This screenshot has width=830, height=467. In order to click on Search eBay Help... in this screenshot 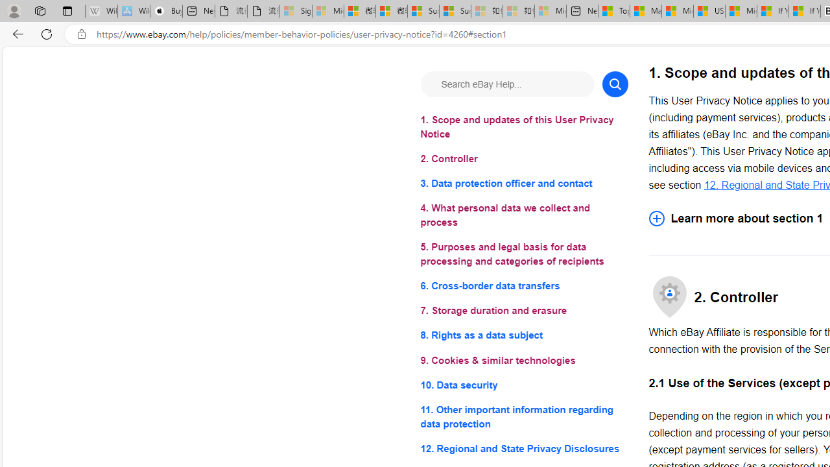, I will do `click(507, 84)`.